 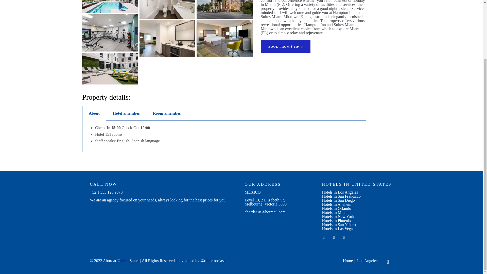 What do you see at coordinates (340, 192) in the screenshot?
I see `Hotels in Los Angeles` at bounding box center [340, 192].